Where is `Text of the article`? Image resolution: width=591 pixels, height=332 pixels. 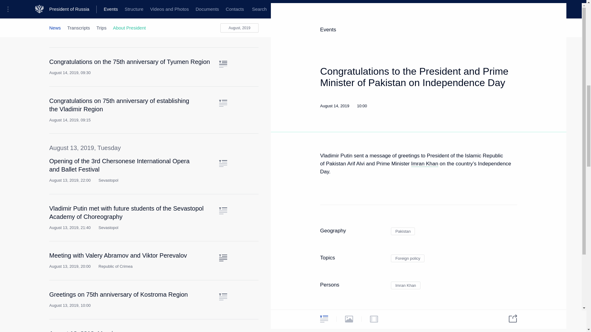 Text of the article is located at coordinates (223, 164).